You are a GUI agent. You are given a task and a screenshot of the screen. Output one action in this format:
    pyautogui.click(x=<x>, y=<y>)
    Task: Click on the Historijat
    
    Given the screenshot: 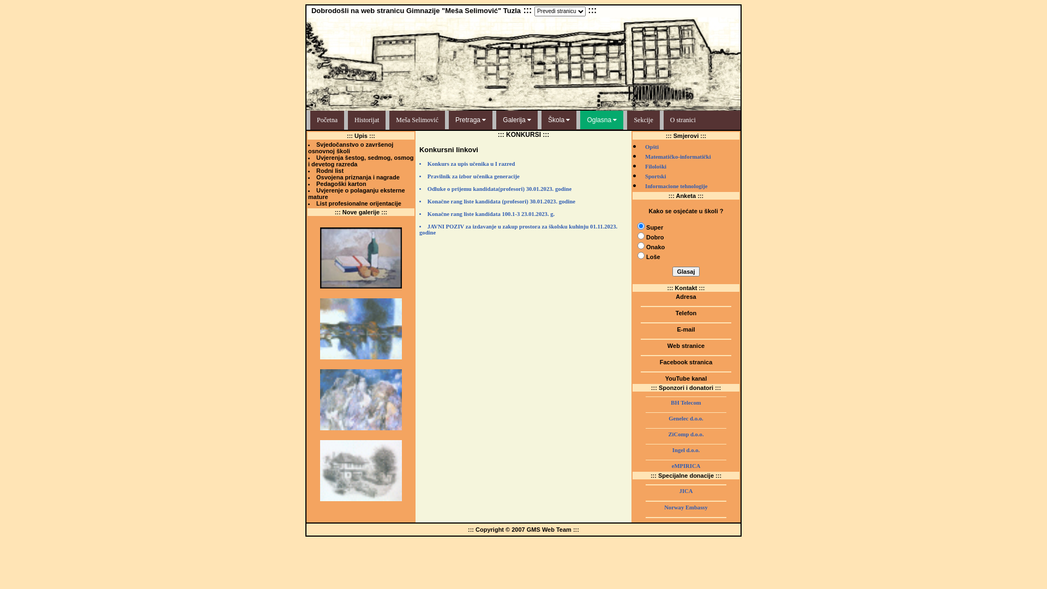 What is the action you would take?
    pyautogui.click(x=365, y=120)
    